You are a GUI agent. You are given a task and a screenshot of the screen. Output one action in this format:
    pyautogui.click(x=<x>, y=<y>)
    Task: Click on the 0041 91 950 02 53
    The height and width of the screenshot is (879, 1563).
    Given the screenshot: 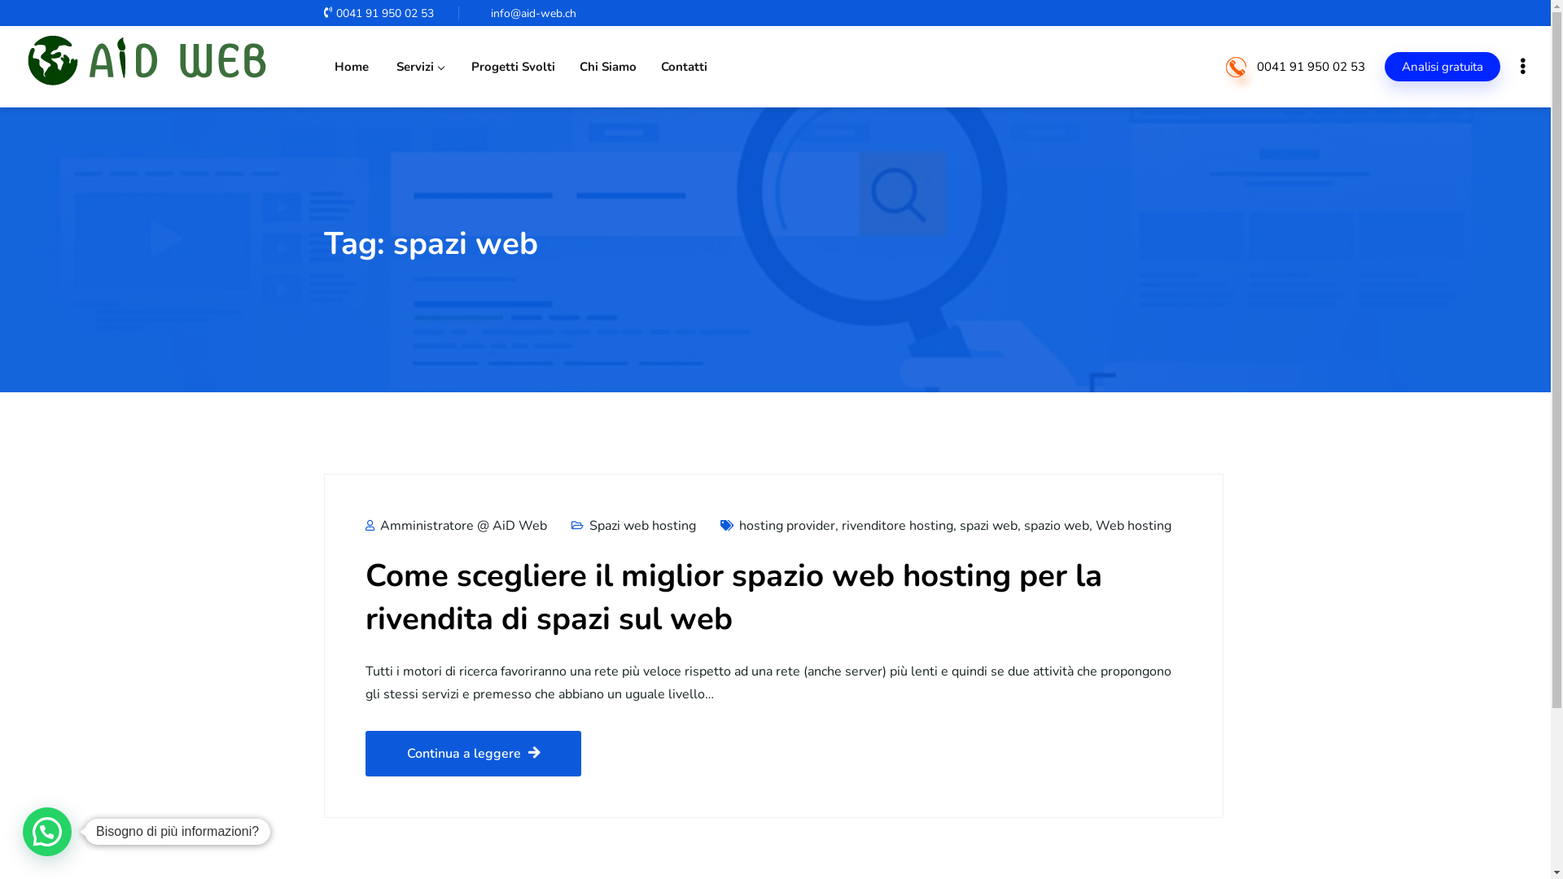 What is the action you would take?
    pyautogui.click(x=379, y=13)
    